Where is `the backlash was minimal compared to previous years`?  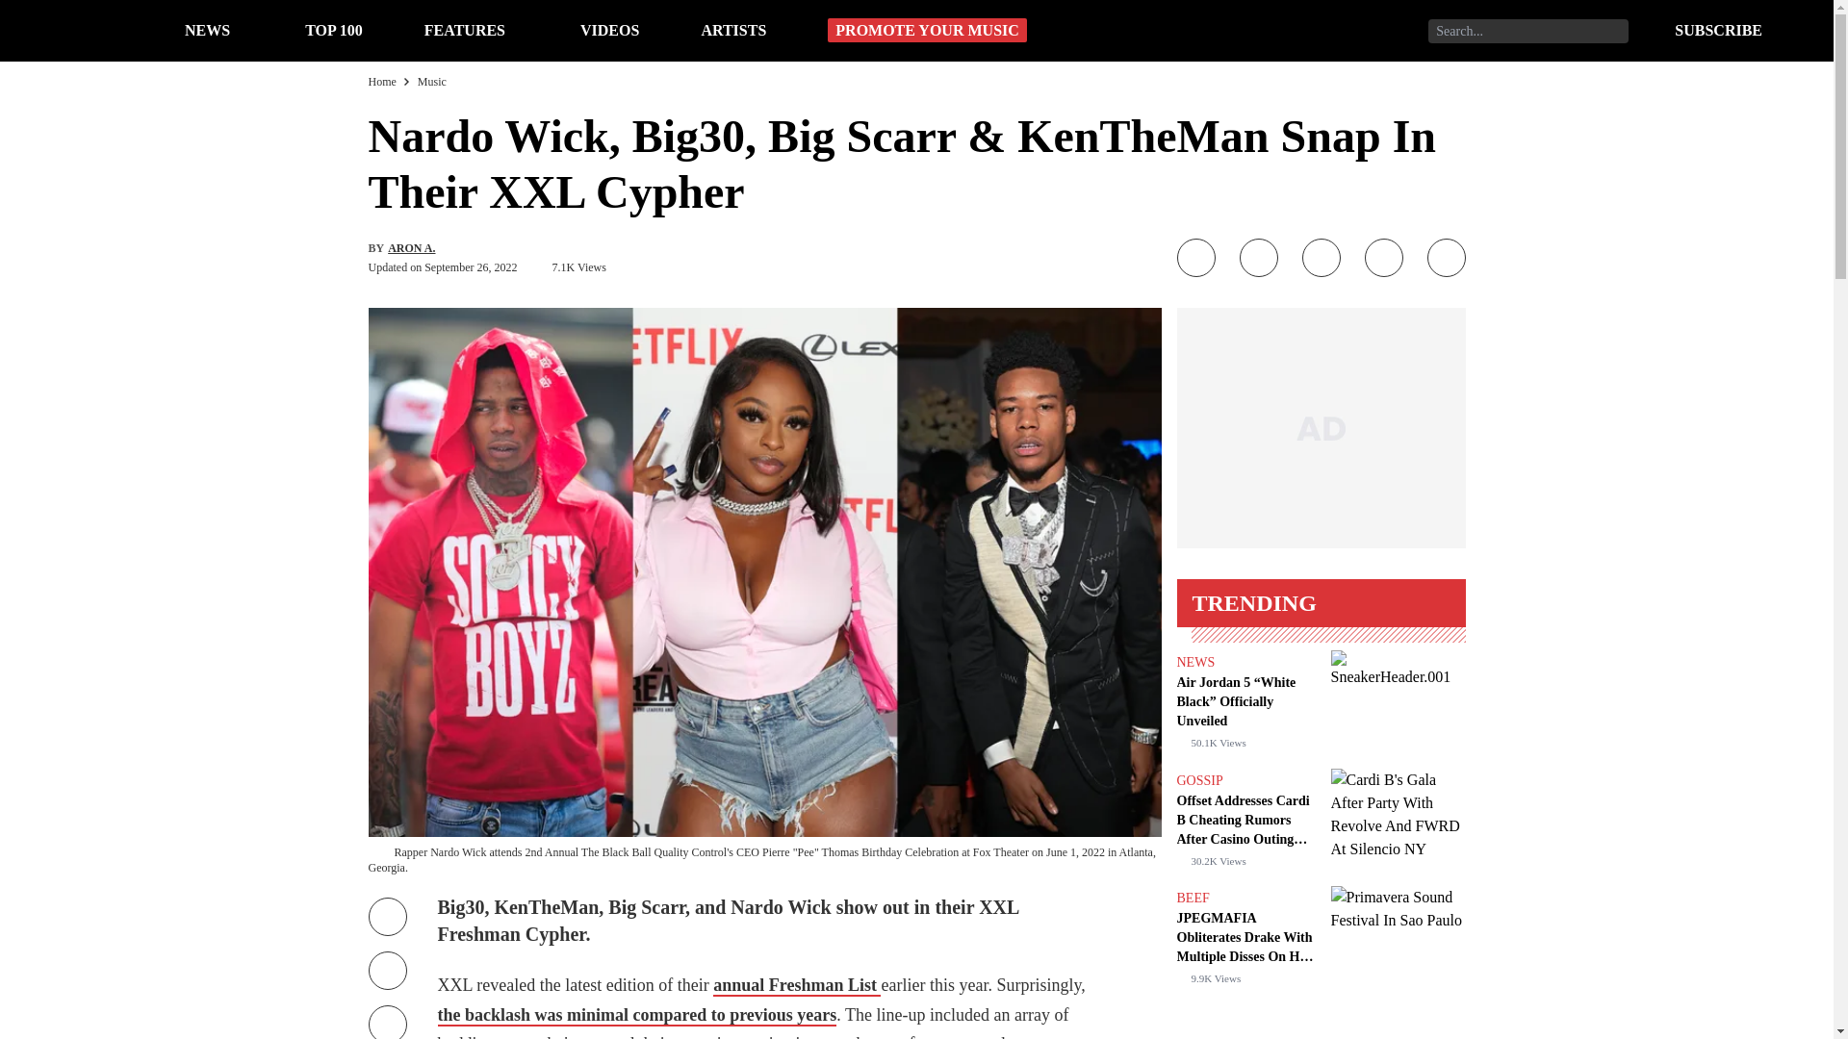 the backlash was minimal compared to previous years is located at coordinates (760, 1022).